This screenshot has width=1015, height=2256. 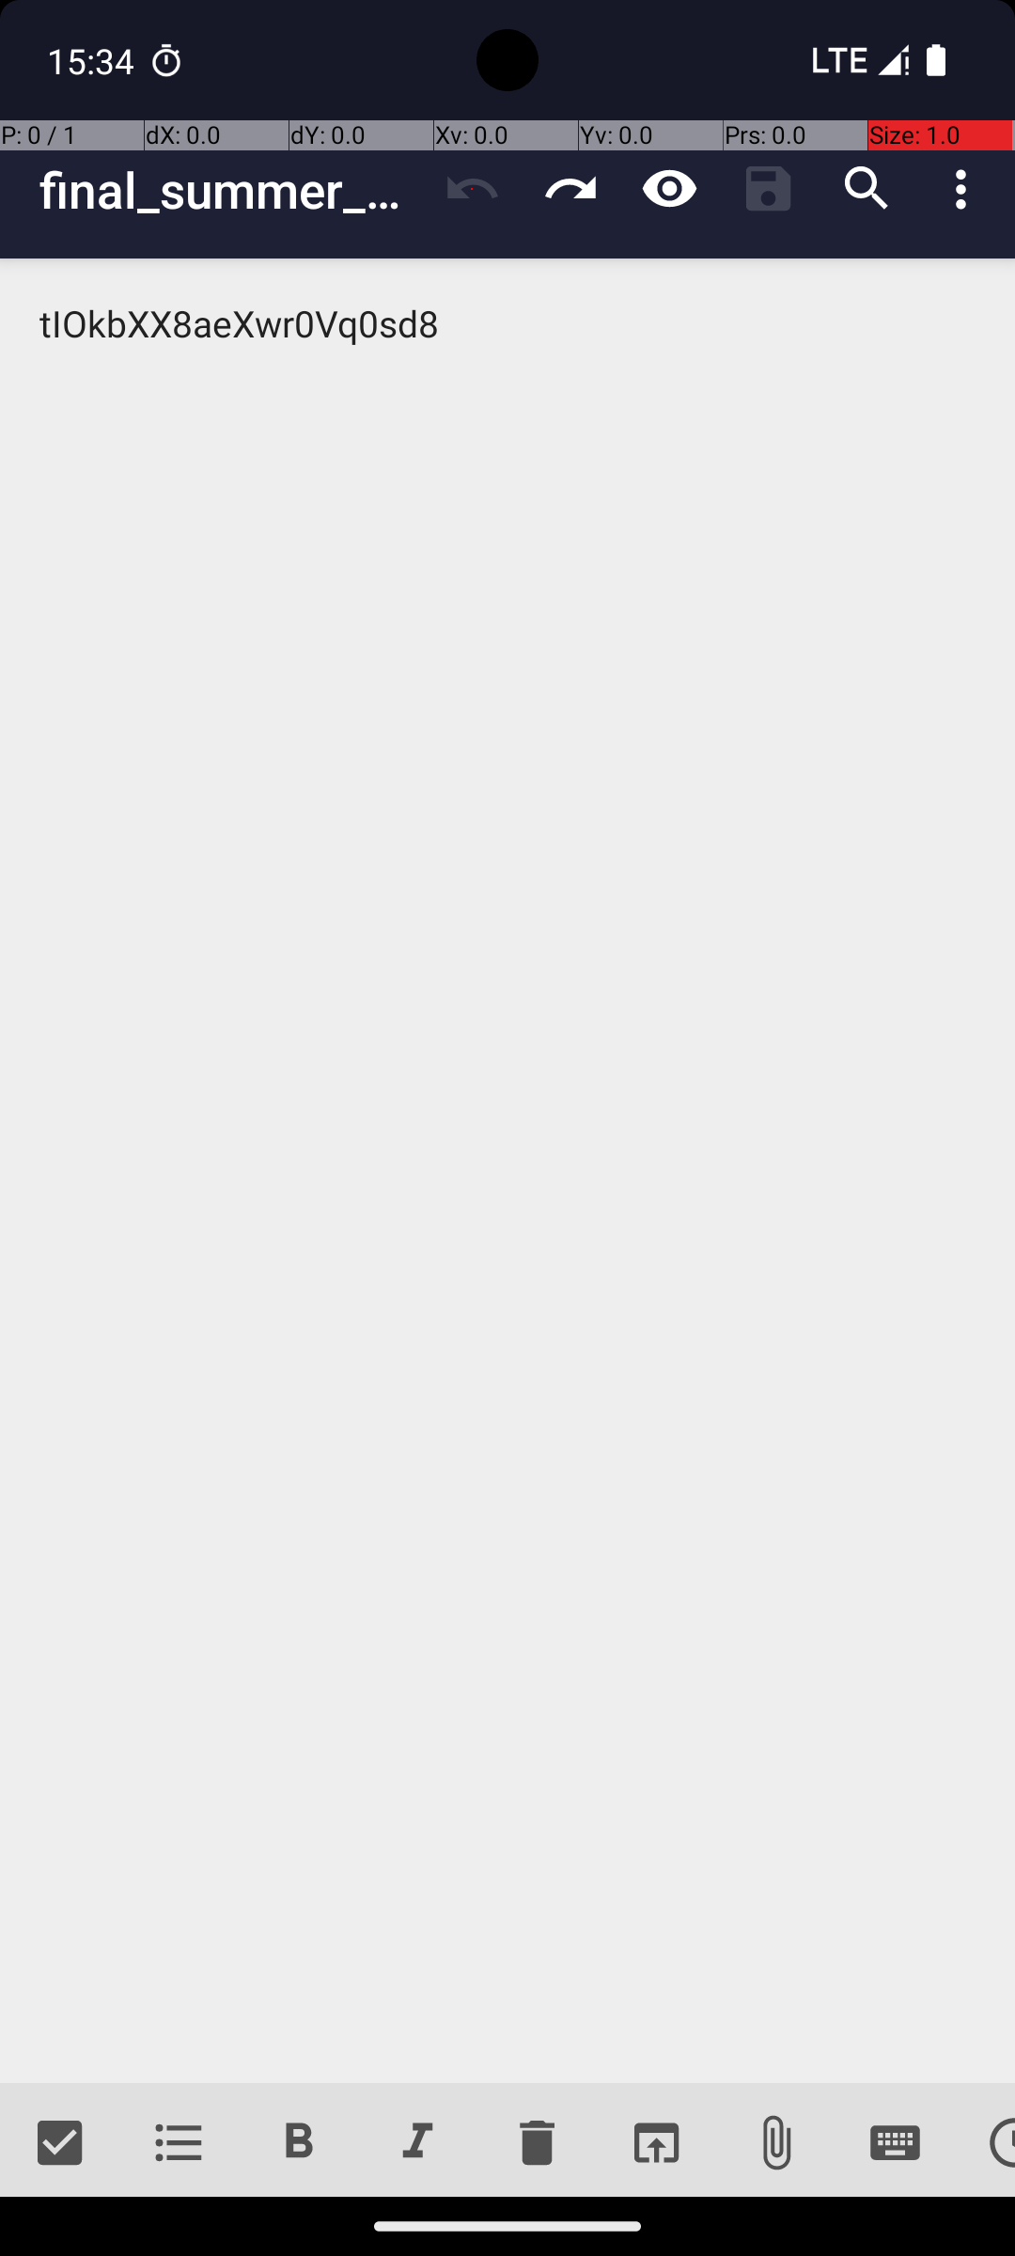 What do you see at coordinates (507, 1171) in the screenshot?
I see `tIOkbXX8aeXwr0Vq0sd8
10/15/23` at bounding box center [507, 1171].